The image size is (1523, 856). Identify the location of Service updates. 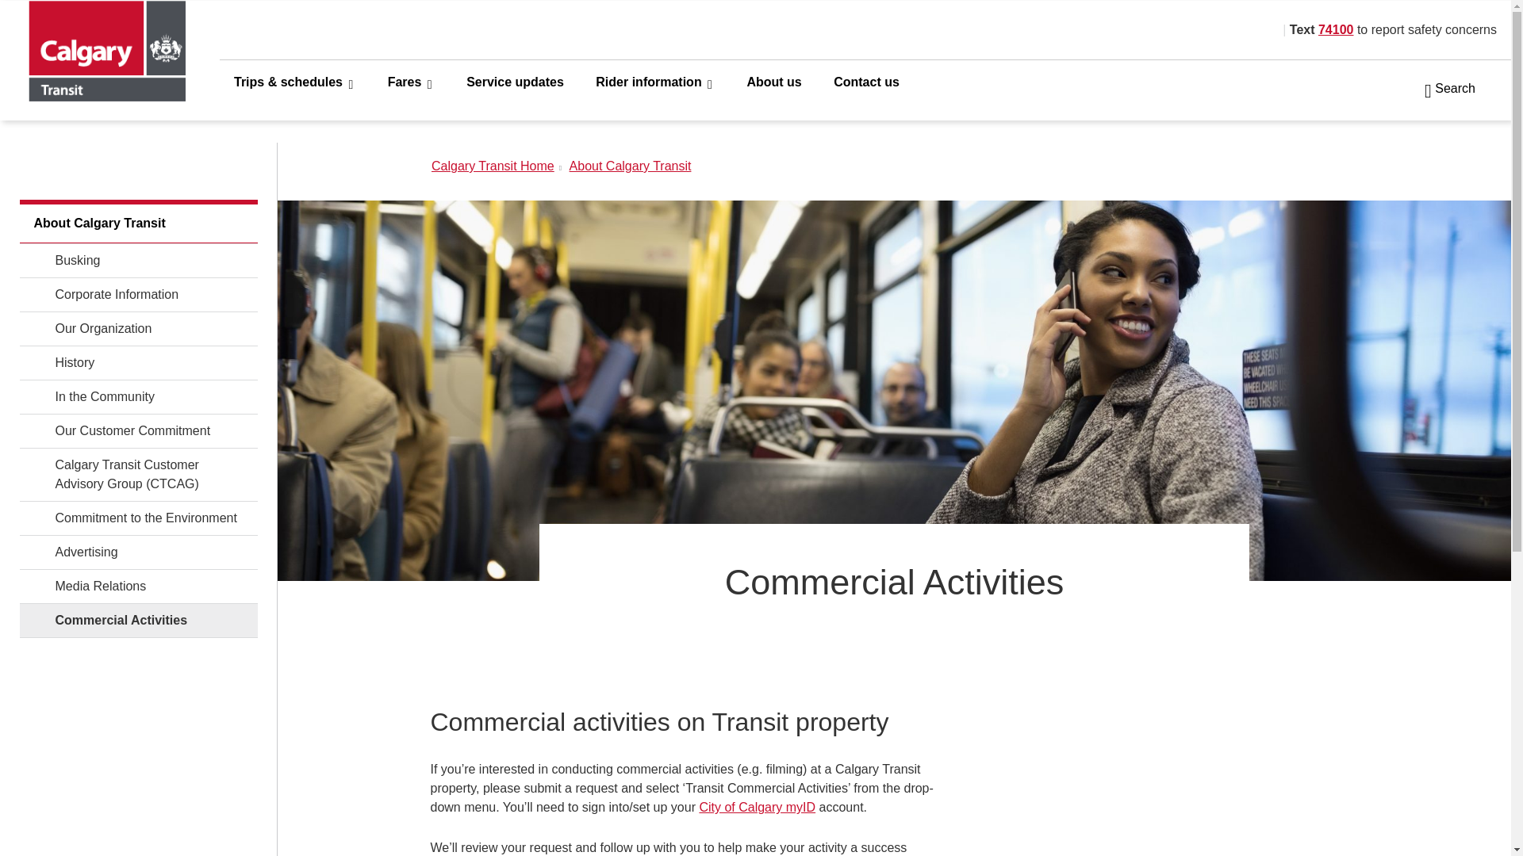
(516, 81).